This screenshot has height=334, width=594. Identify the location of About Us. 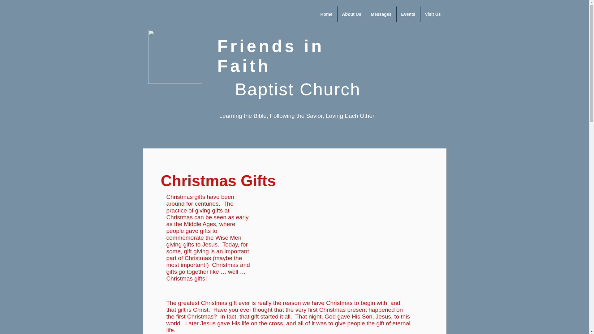
(351, 14).